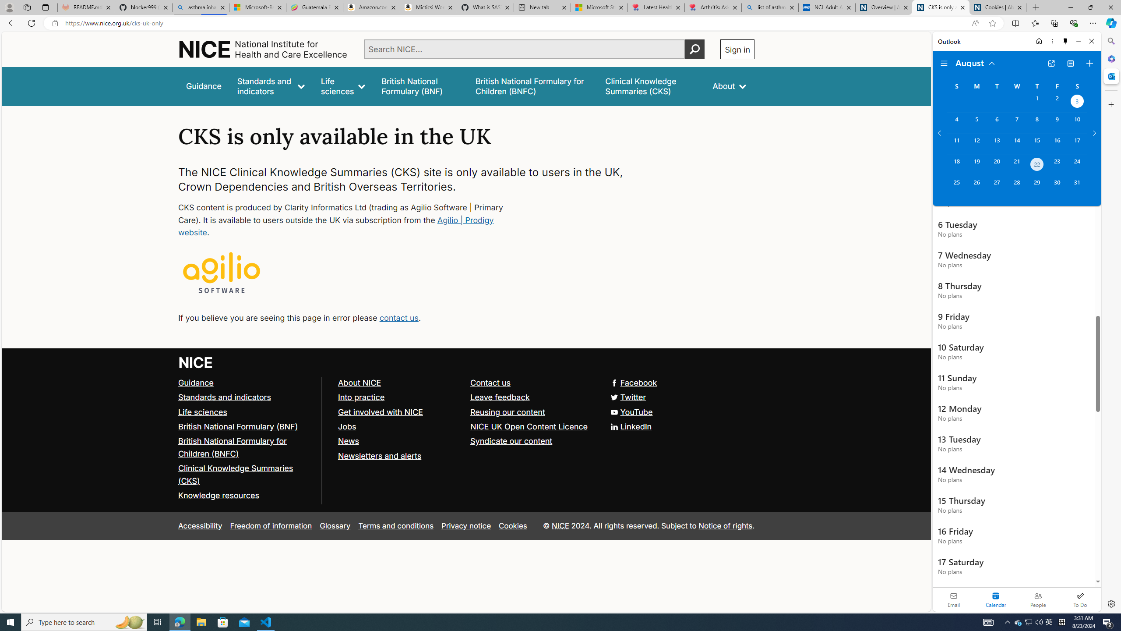 The height and width of the screenshot is (631, 1121). What do you see at coordinates (399, 383) in the screenshot?
I see `About NICE` at bounding box center [399, 383].